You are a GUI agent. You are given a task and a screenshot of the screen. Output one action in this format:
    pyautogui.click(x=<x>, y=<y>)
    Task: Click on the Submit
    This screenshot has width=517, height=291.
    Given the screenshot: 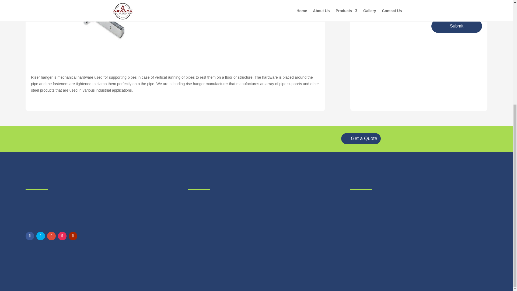 What is the action you would take?
    pyautogui.click(x=456, y=26)
    